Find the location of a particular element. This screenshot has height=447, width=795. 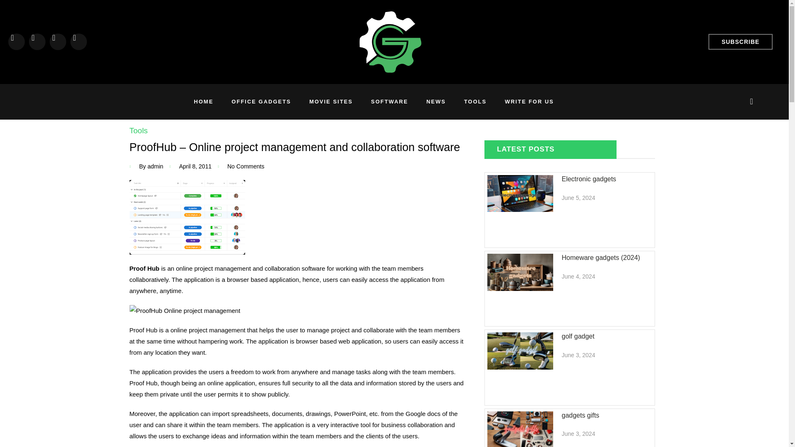

SUBSCRIBE is located at coordinates (740, 41).